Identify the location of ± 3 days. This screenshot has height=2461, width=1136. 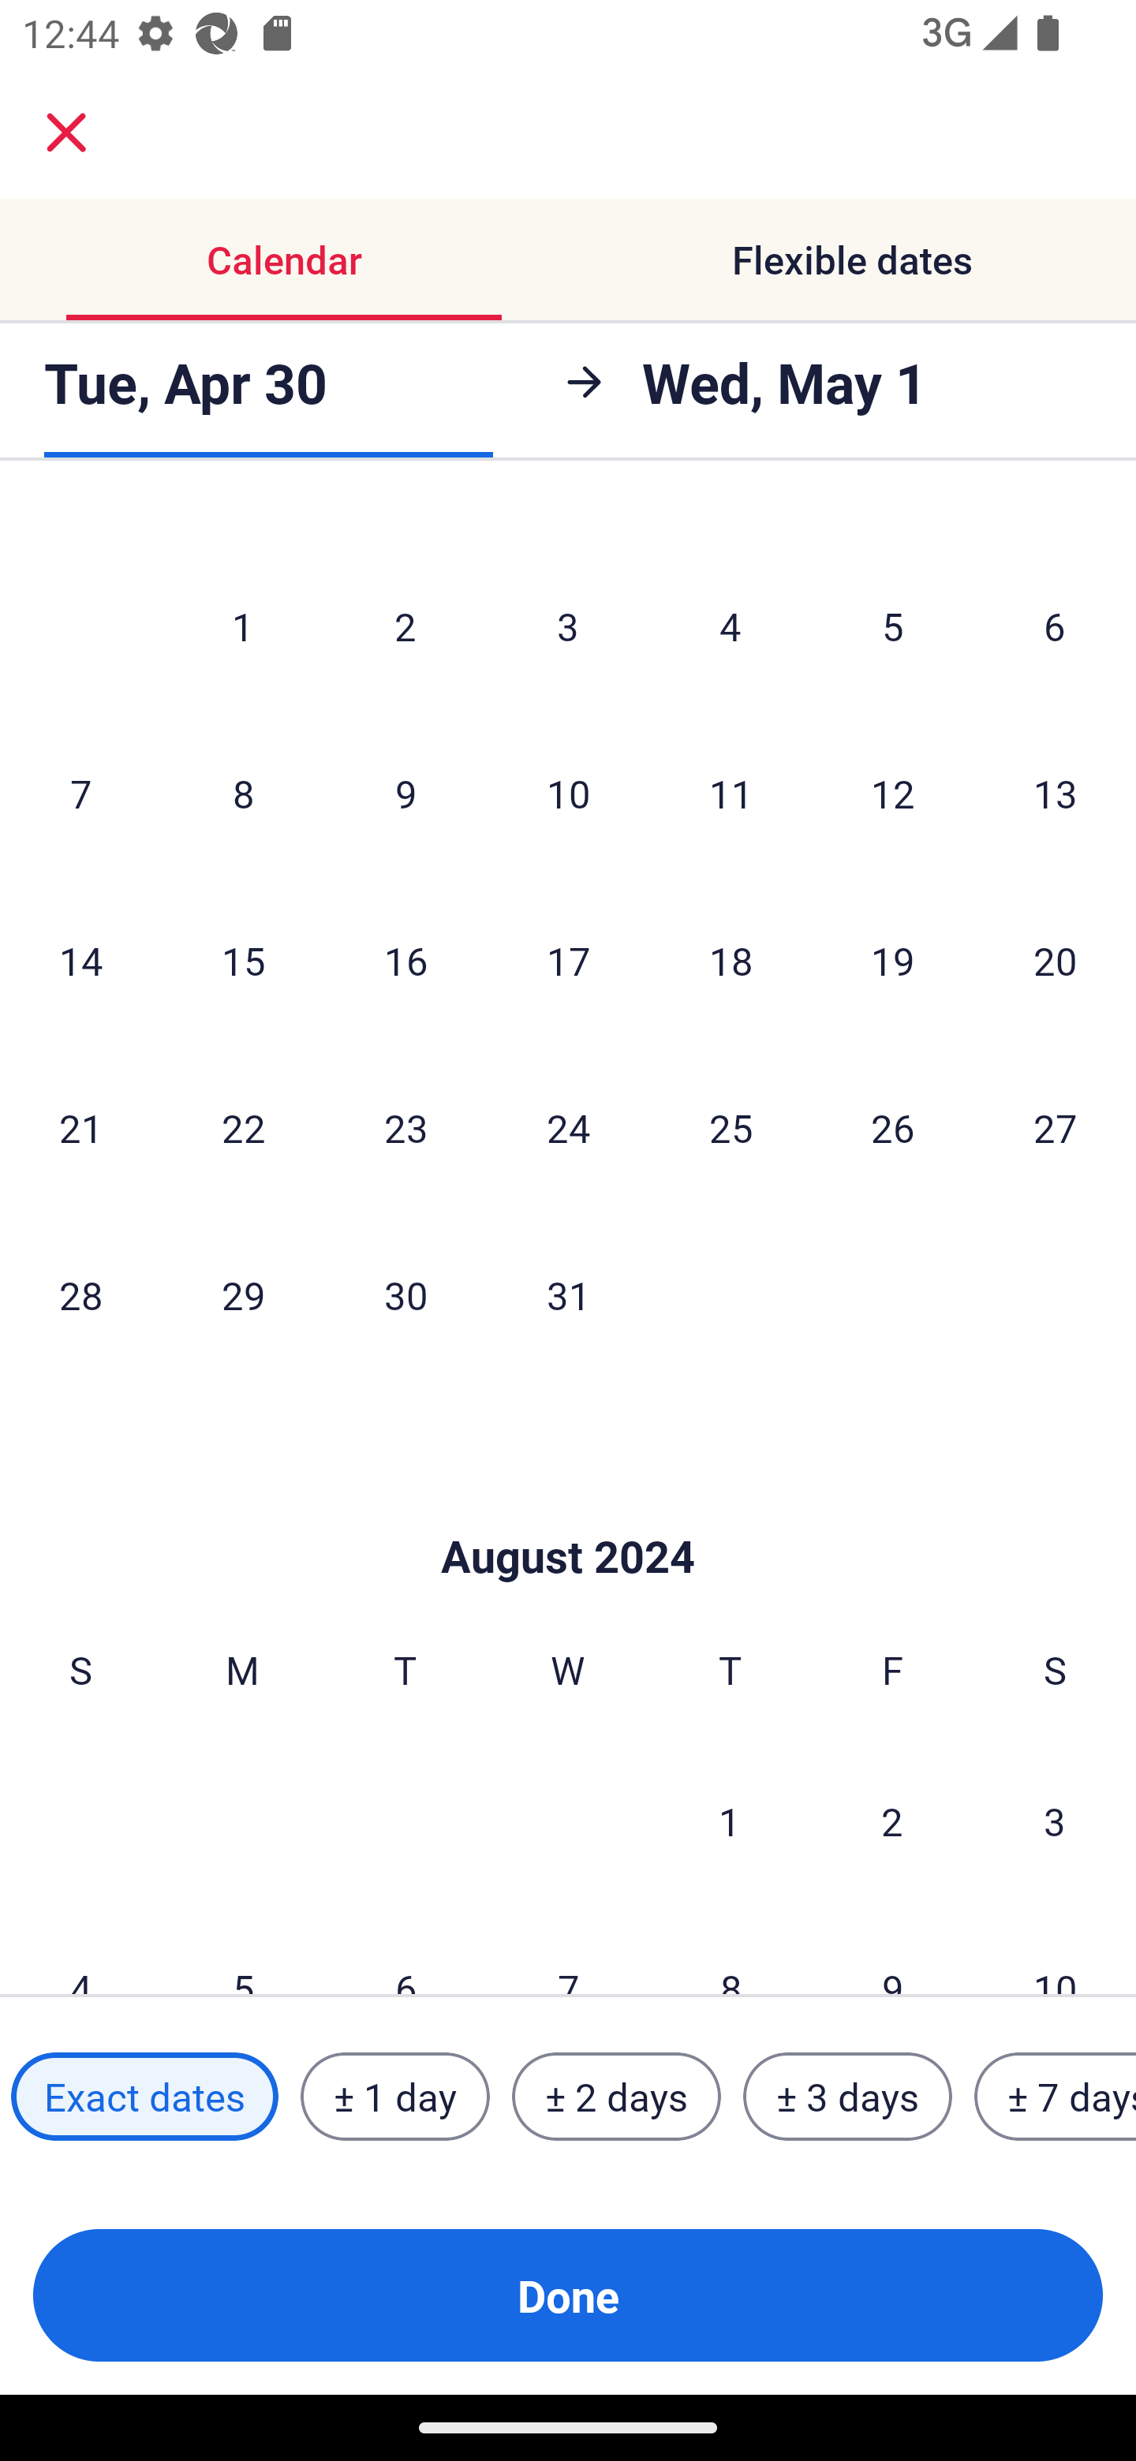
(847, 2097).